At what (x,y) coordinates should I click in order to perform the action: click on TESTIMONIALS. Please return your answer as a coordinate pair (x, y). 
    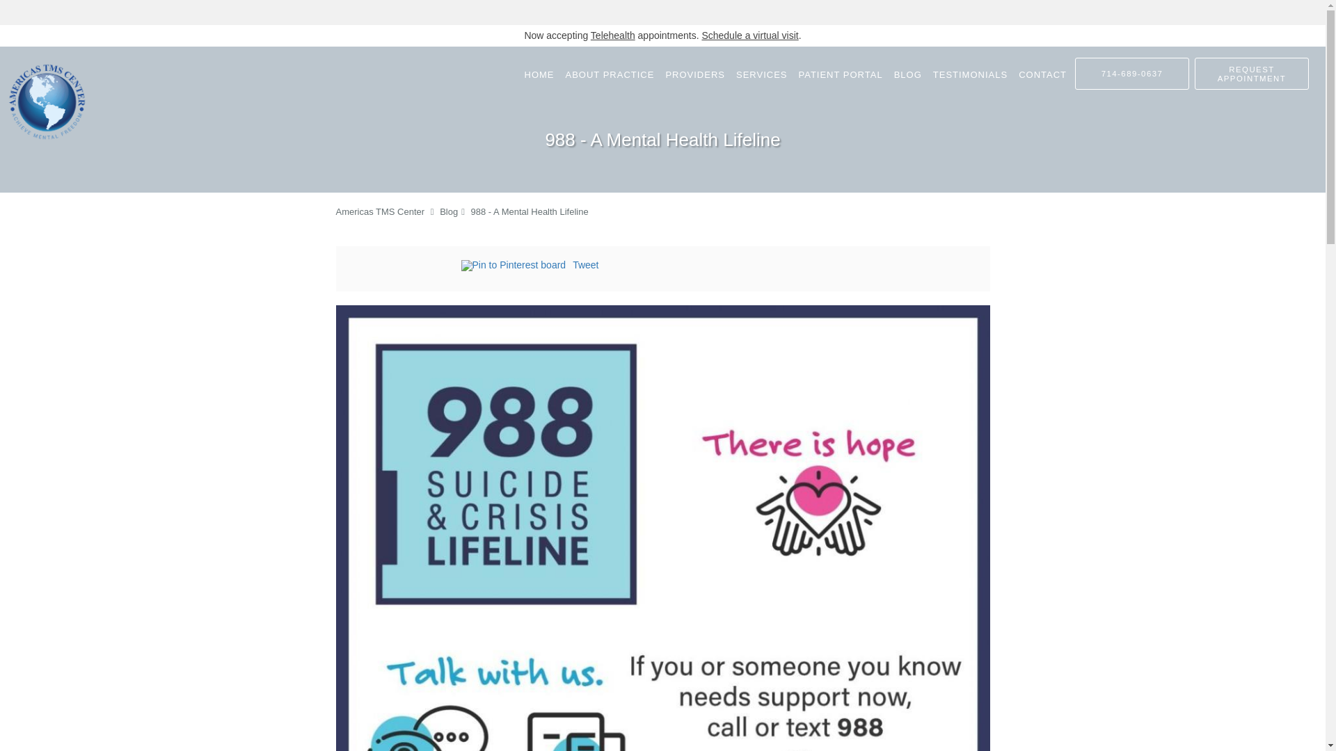
    Looking at the image, I should click on (970, 74).